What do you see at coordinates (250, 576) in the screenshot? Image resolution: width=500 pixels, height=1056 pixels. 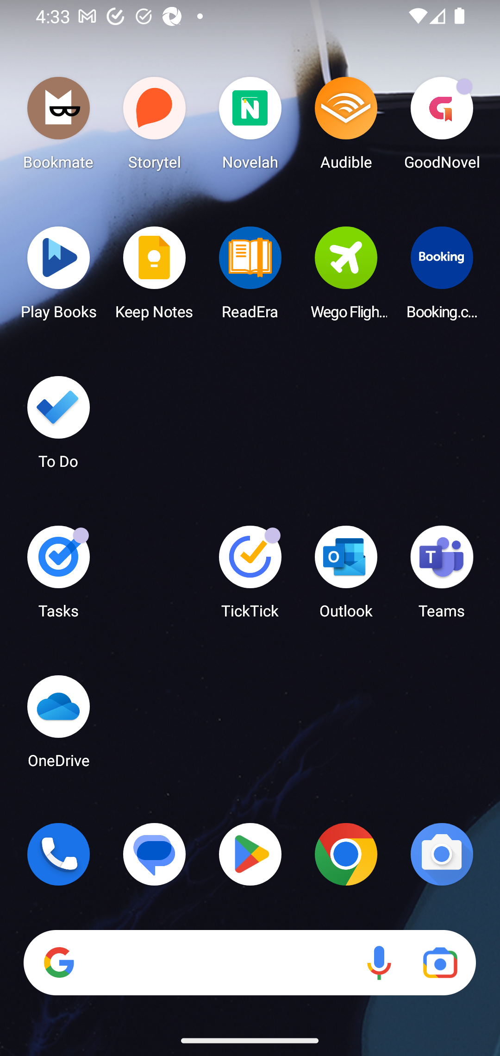 I see `TickTick TickTick has 3 notifications` at bounding box center [250, 576].